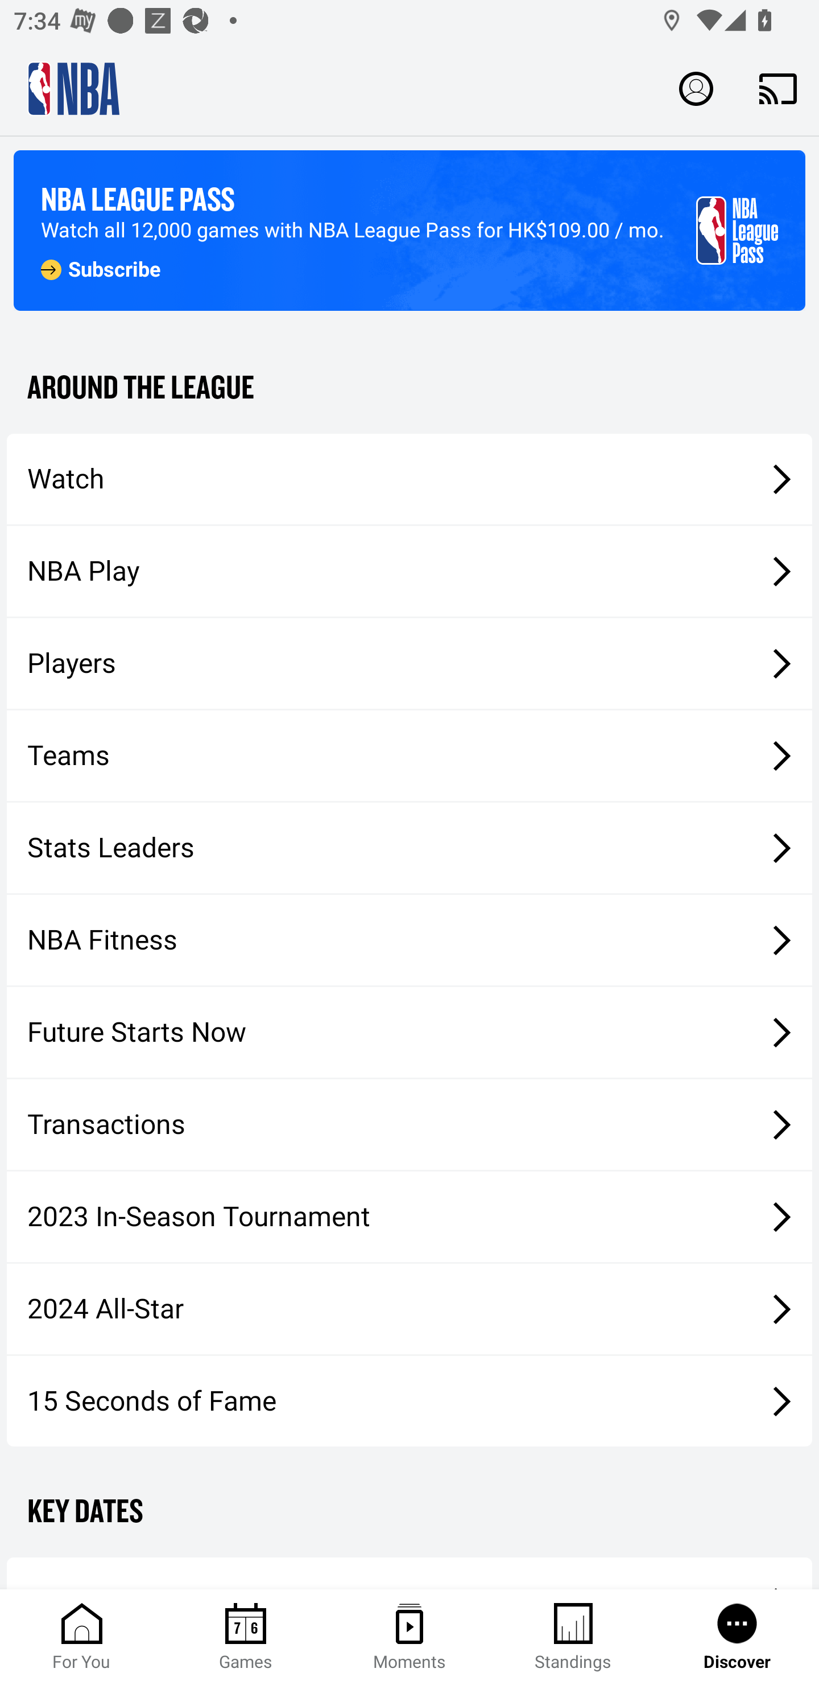  Describe the element at coordinates (409, 1125) in the screenshot. I see `Transactions` at that location.